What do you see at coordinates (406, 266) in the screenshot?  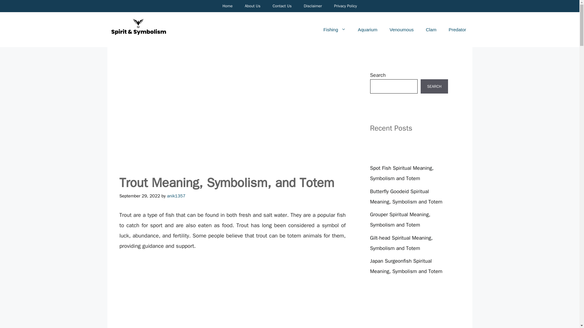 I see `Japan Surgeonfish Spiritual Meaning, Symbolism and Totem` at bounding box center [406, 266].